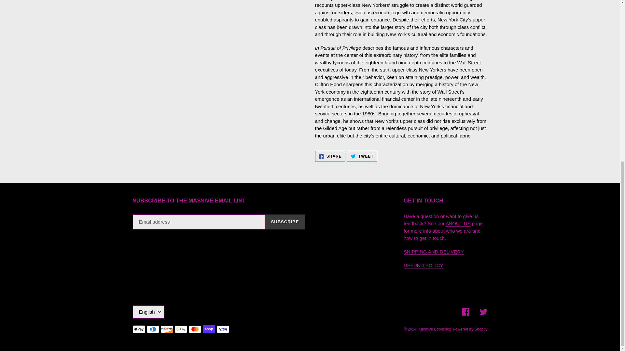 The image size is (625, 351). I want to click on Shipping Policy, so click(434, 252).